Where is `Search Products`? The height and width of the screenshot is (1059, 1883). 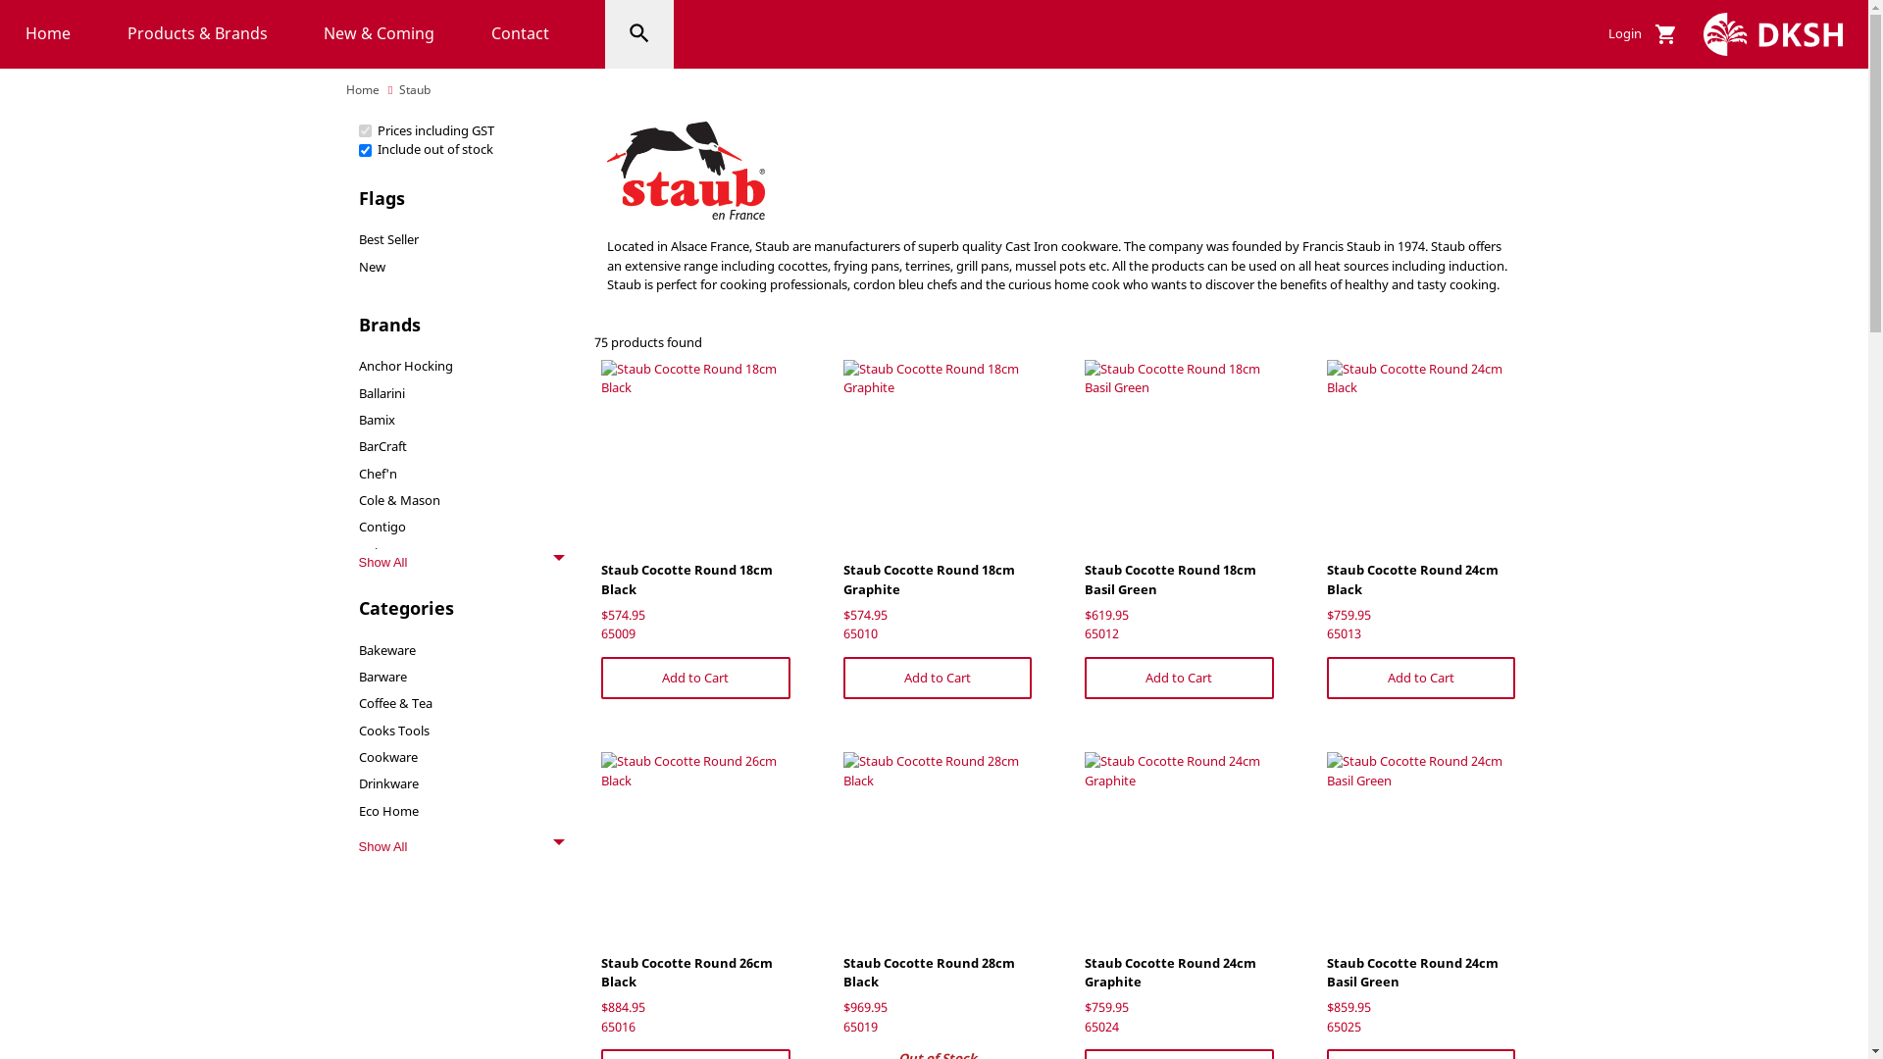
Search Products is located at coordinates (639, 34).